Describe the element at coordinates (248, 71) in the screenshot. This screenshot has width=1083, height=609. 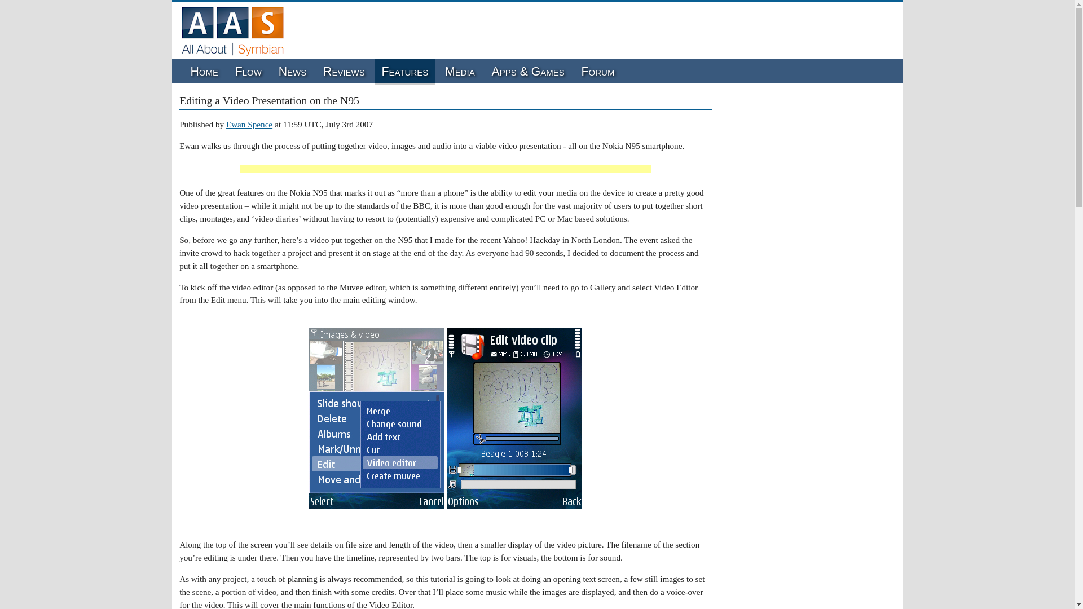
I see `Flow` at that location.